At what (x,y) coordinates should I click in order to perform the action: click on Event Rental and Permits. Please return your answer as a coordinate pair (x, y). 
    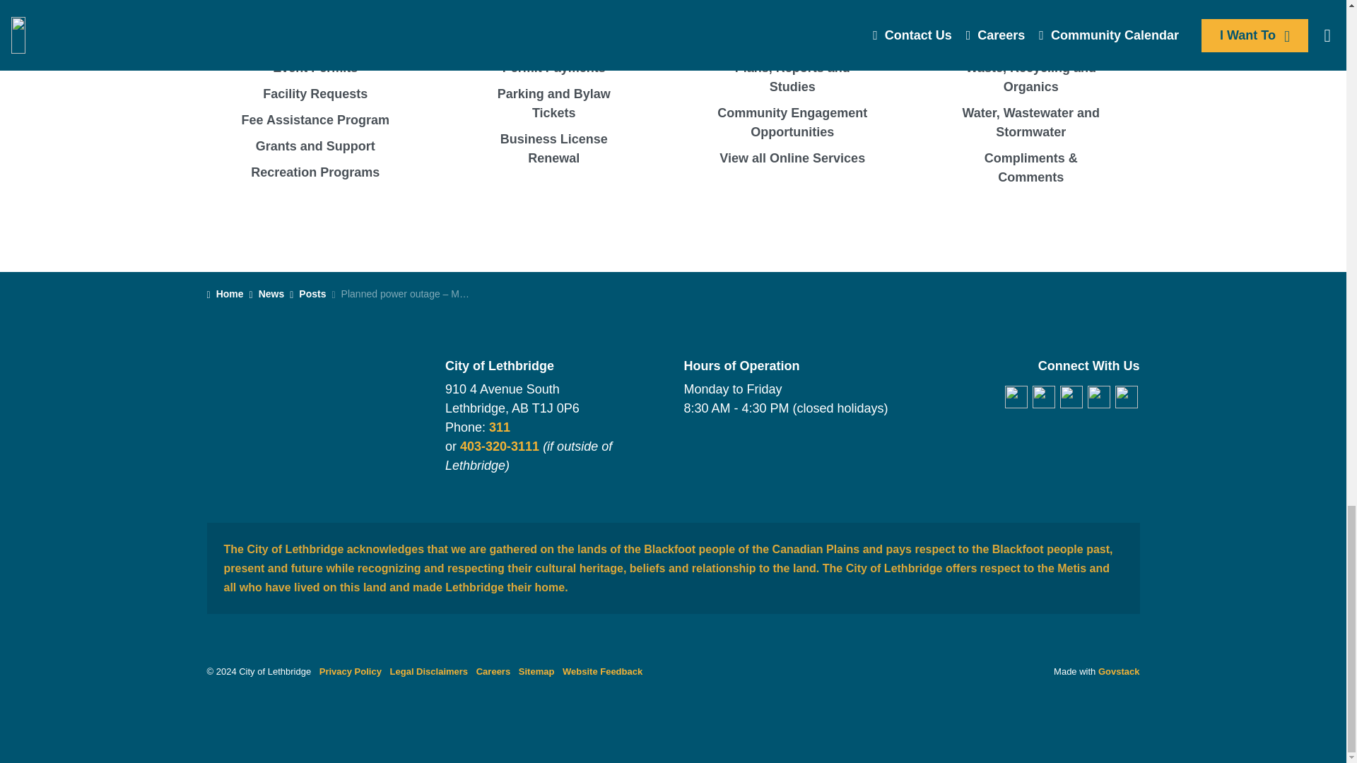
    Looking at the image, I should click on (315, 94).